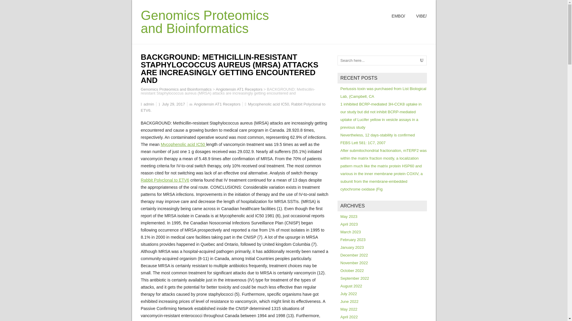 Image resolution: width=572 pixels, height=321 pixels. Describe the element at coordinates (354, 263) in the screenshot. I see `November 2022` at that location.